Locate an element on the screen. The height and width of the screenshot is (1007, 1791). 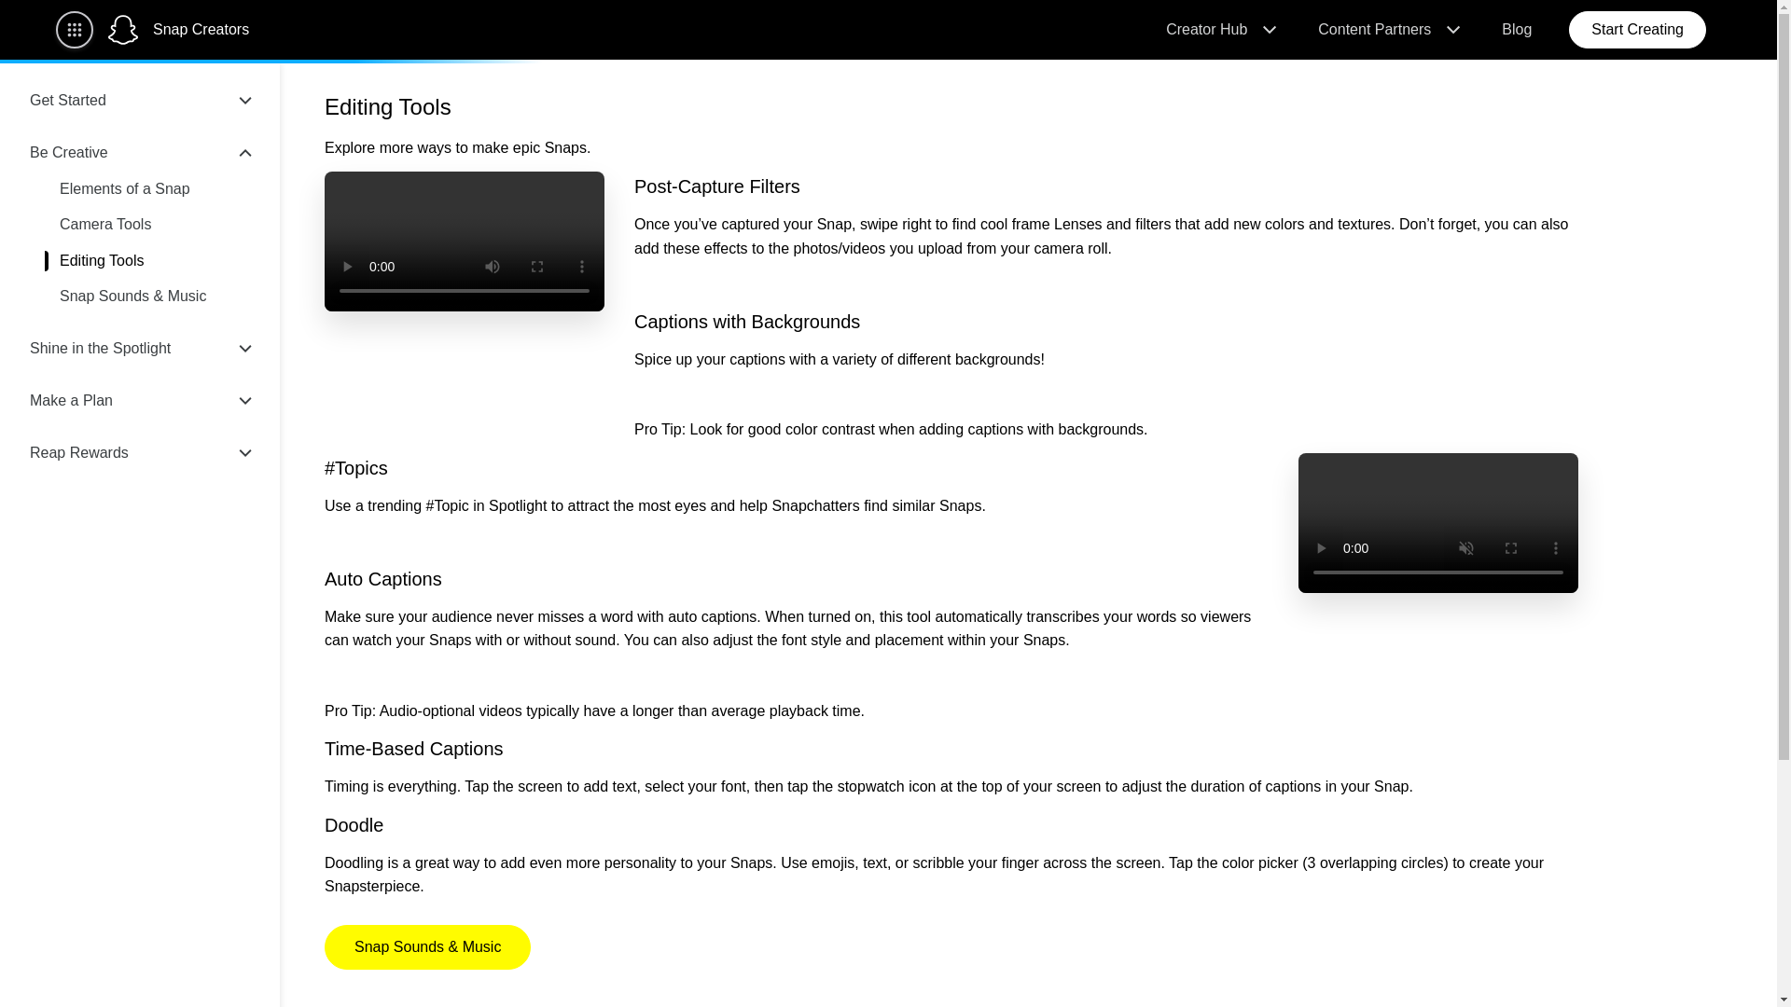
Camera Tools is located at coordinates (155, 224).